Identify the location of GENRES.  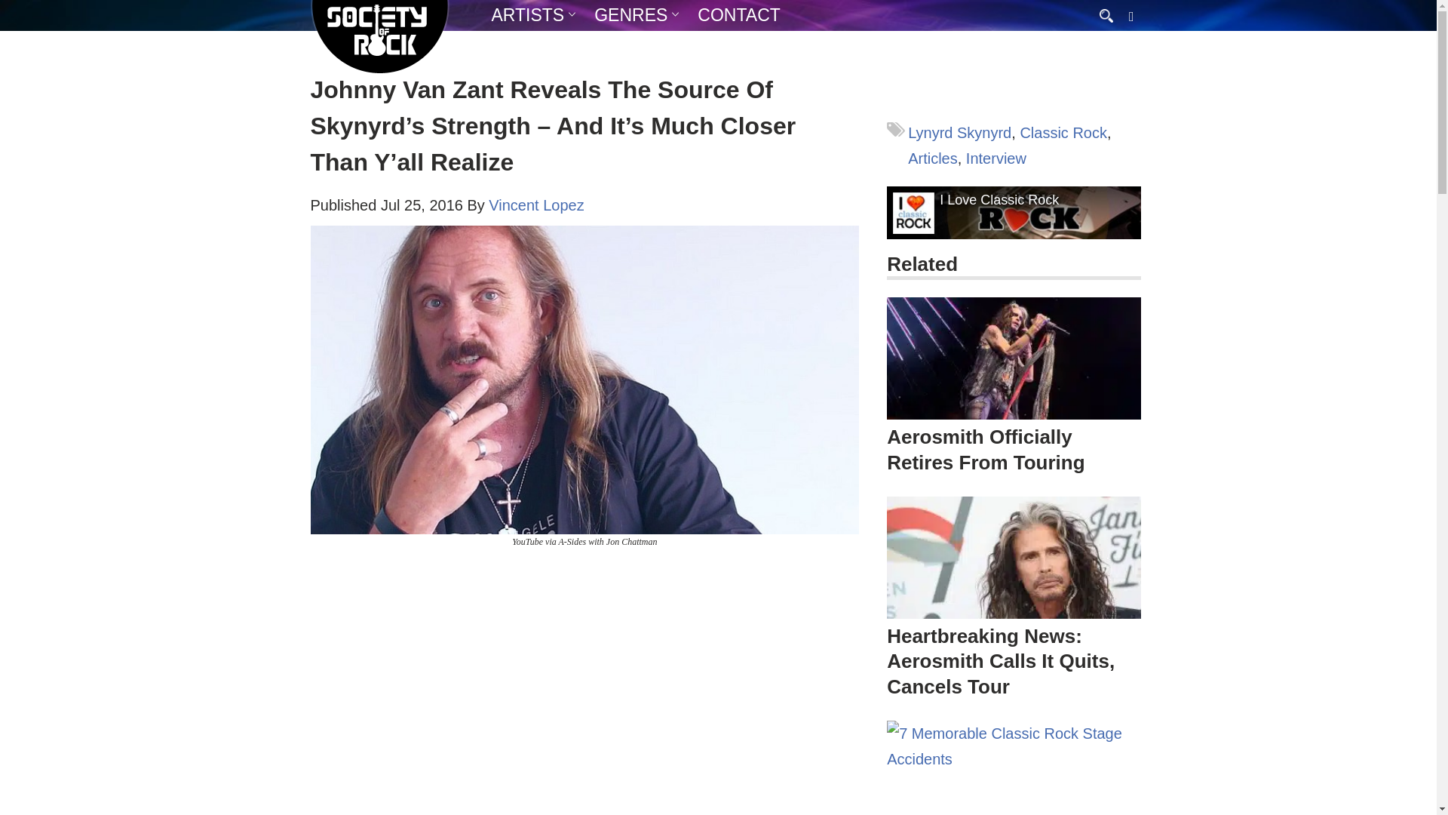
(630, 15).